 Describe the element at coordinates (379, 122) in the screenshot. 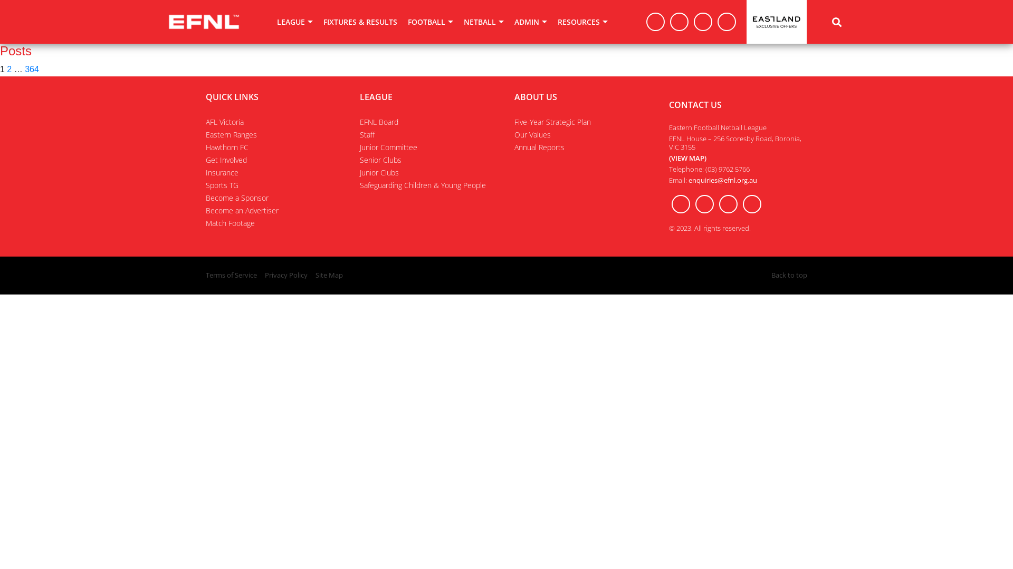

I see `EFNL Board` at that location.